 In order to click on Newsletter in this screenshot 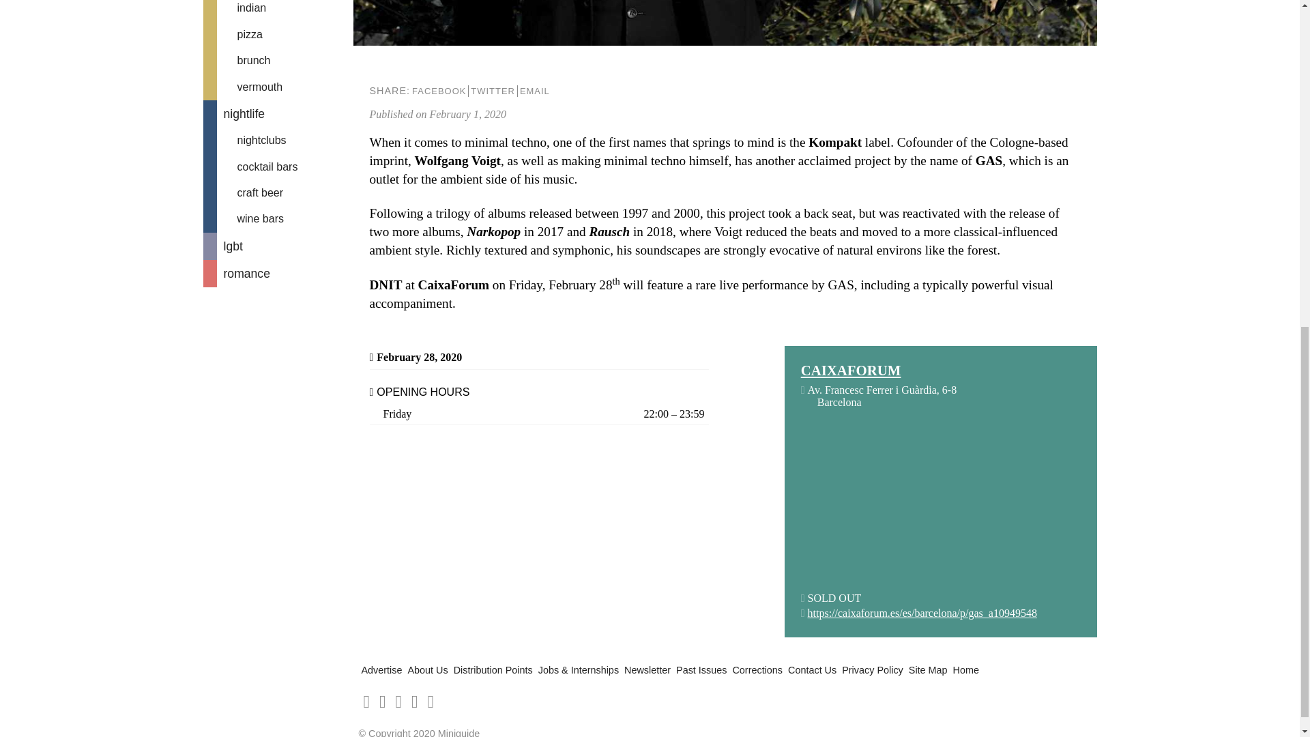, I will do `click(647, 670)`.